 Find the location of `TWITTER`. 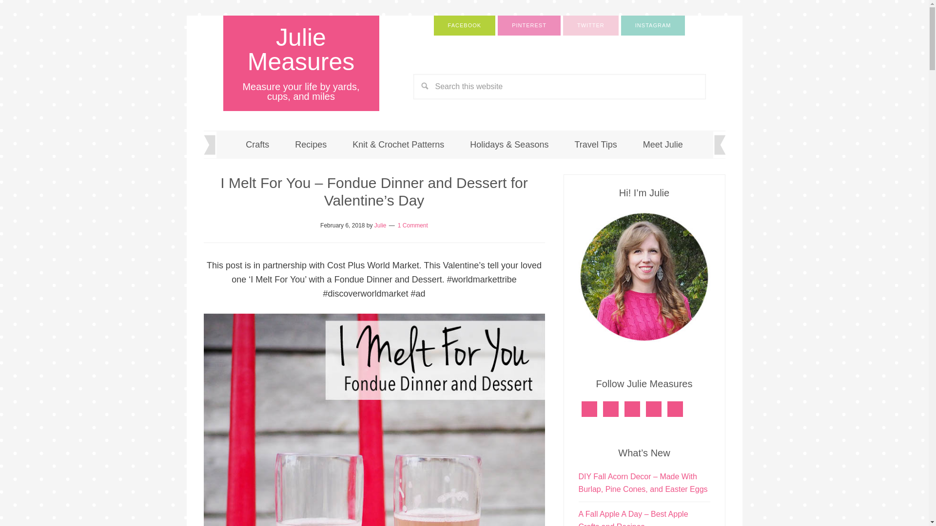

TWITTER is located at coordinates (591, 25).